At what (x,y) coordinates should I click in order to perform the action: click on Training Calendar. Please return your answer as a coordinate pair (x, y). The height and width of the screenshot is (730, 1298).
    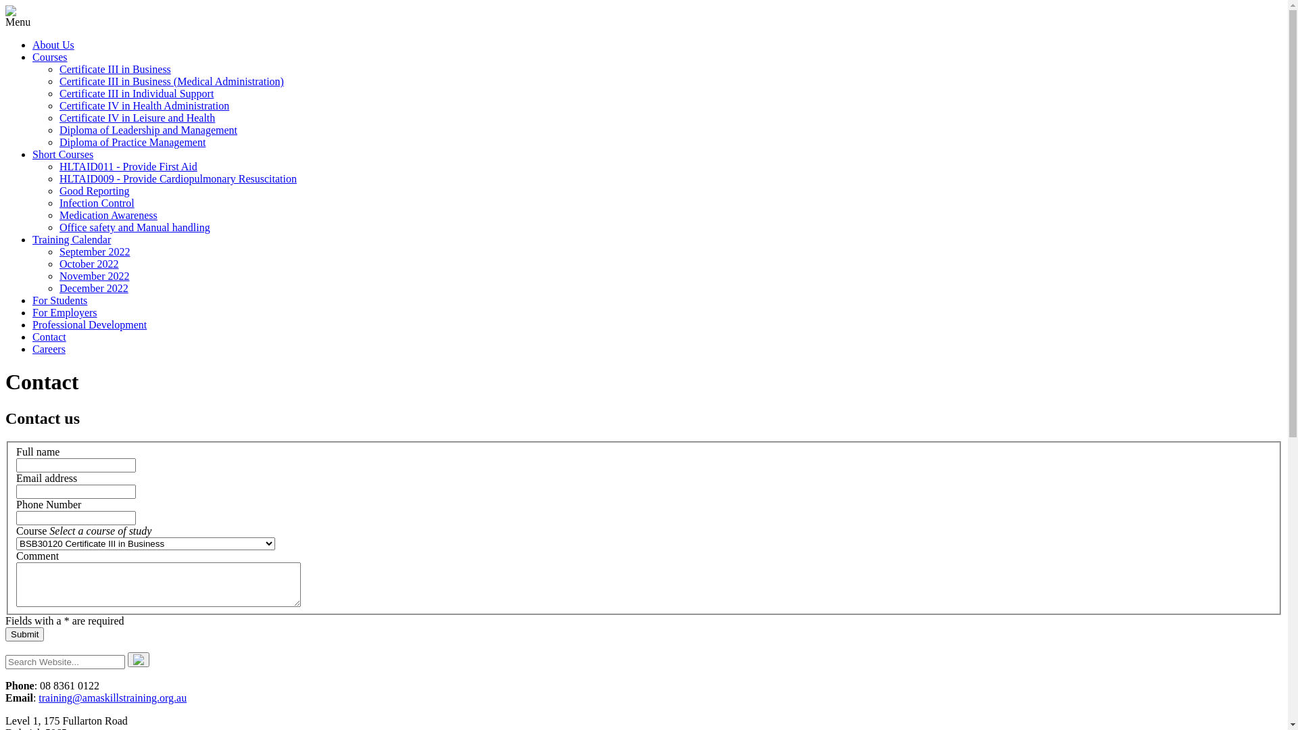
    Looking at the image, I should click on (72, 239).